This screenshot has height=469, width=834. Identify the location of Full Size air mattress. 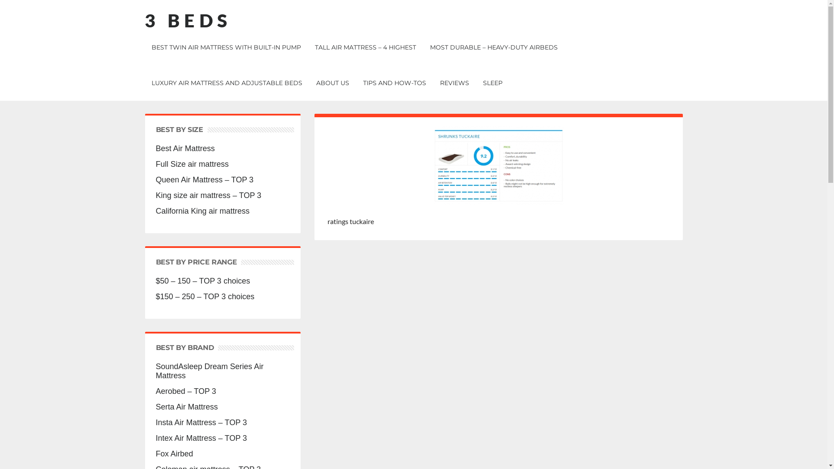
(222, 164).